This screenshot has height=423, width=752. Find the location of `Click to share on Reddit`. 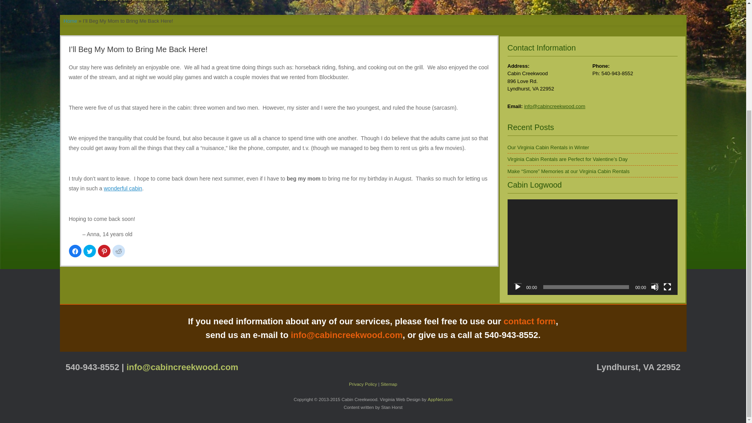

Click to share on Reddit is located at coordinates (118, 251).